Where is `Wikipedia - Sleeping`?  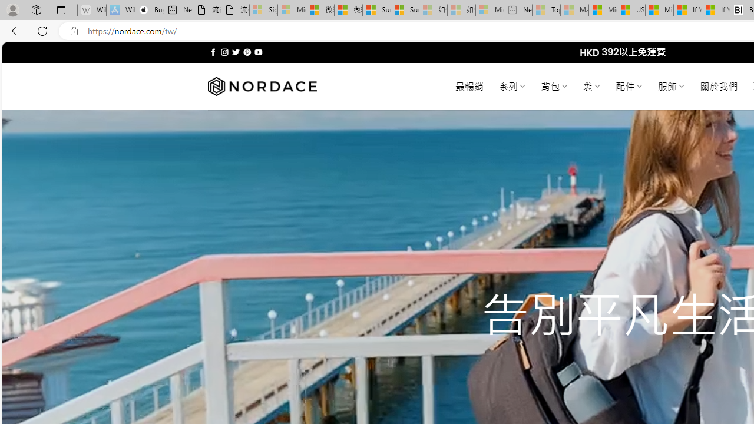 Wikipedia - Sleeping is located at coordinates (92, 11).